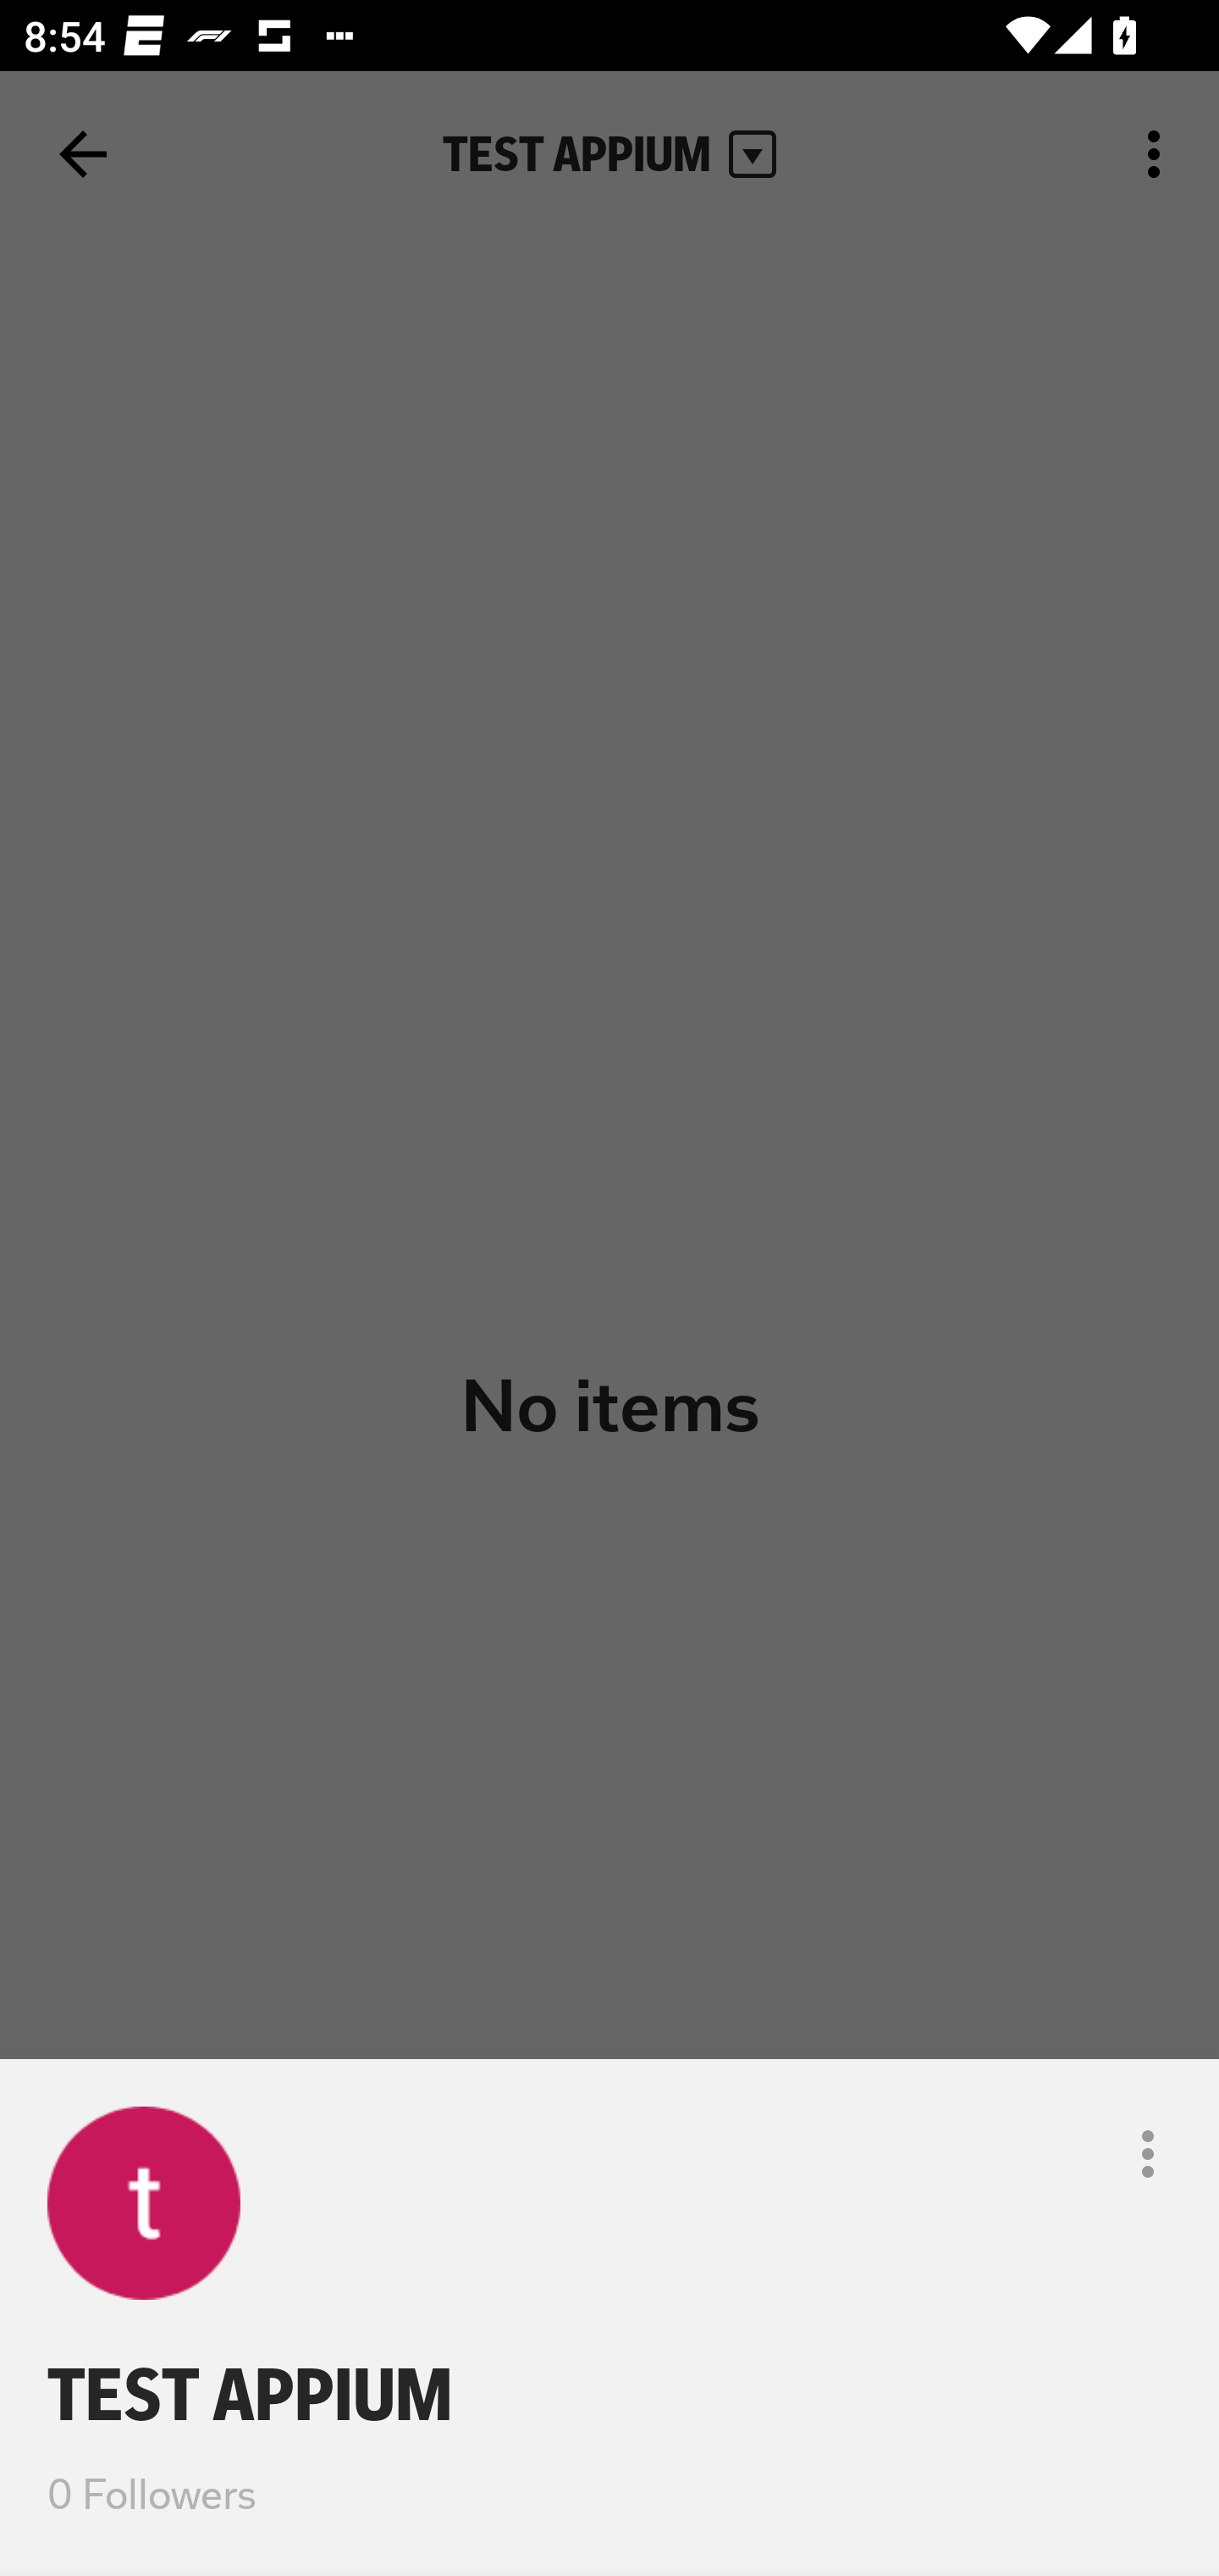 This screenshot has height=2576, width=1219. Describe the element at coordinates (1148, 2154) in the screenshot. I see `Options` at that location.